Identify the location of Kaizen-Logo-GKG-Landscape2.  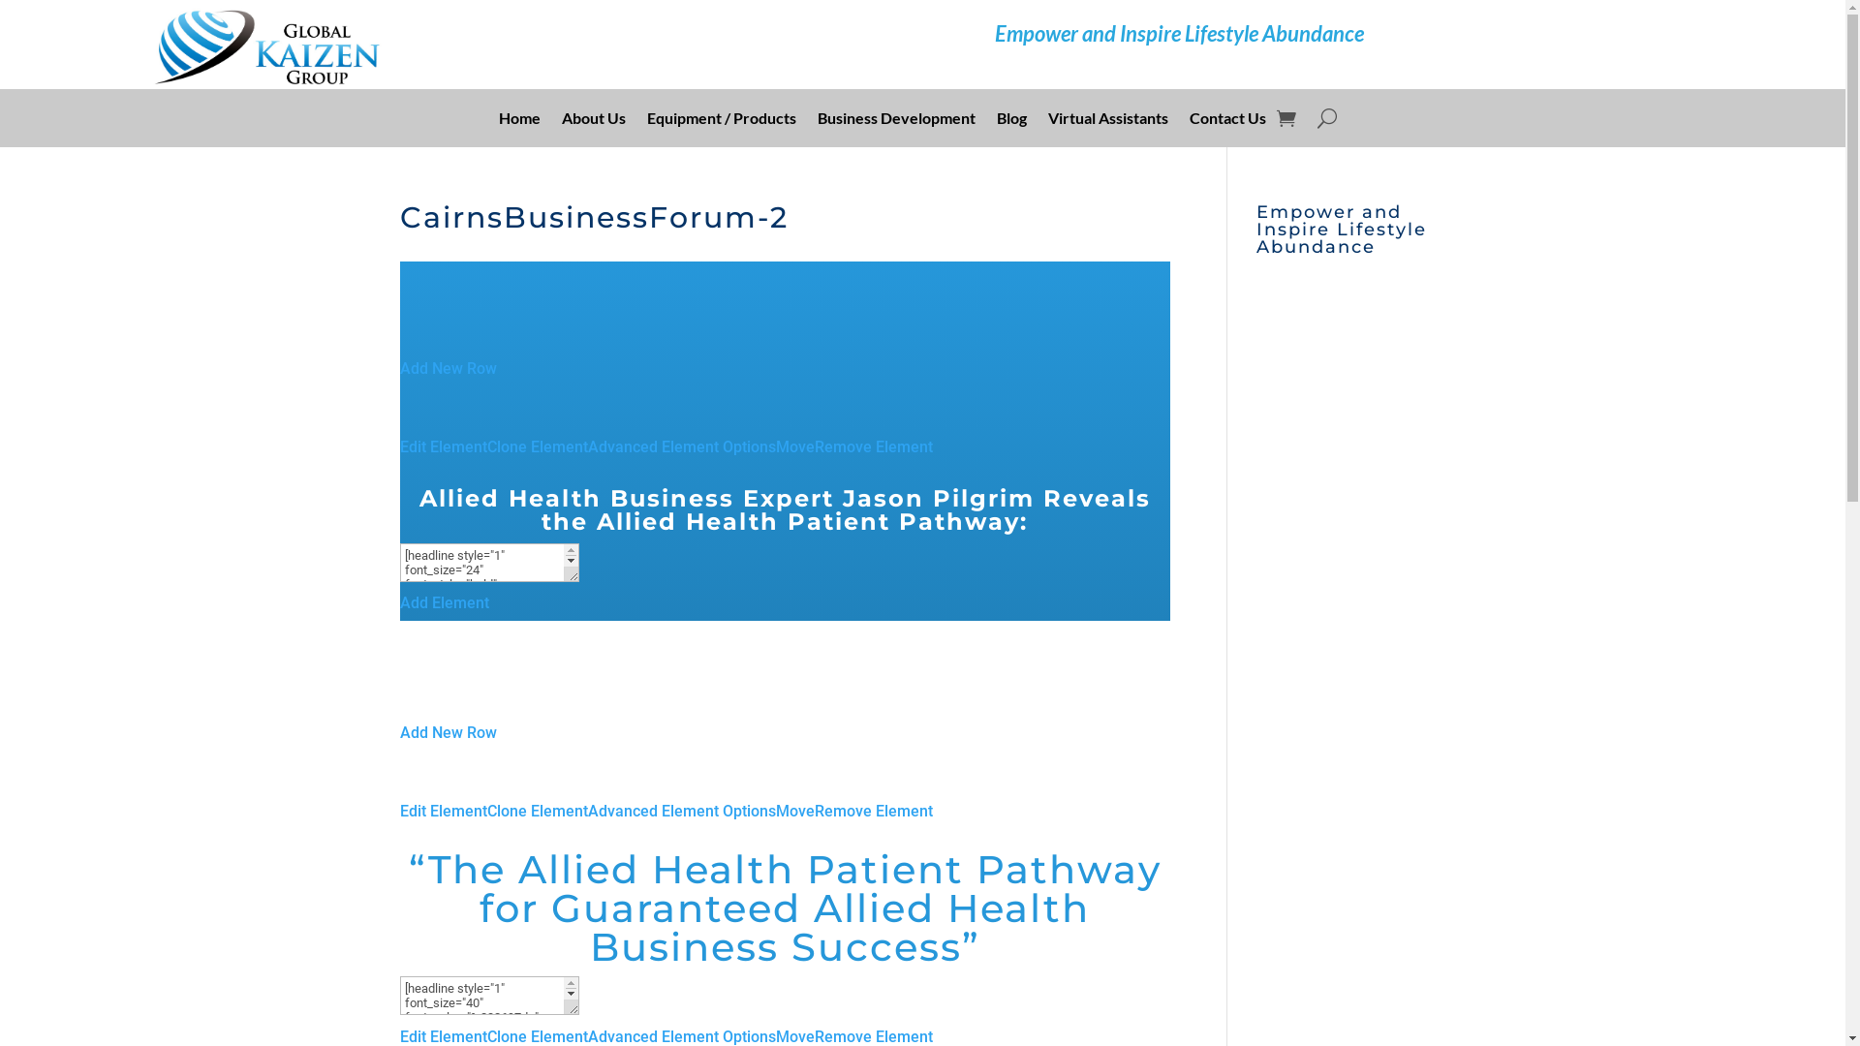
(268, 46).